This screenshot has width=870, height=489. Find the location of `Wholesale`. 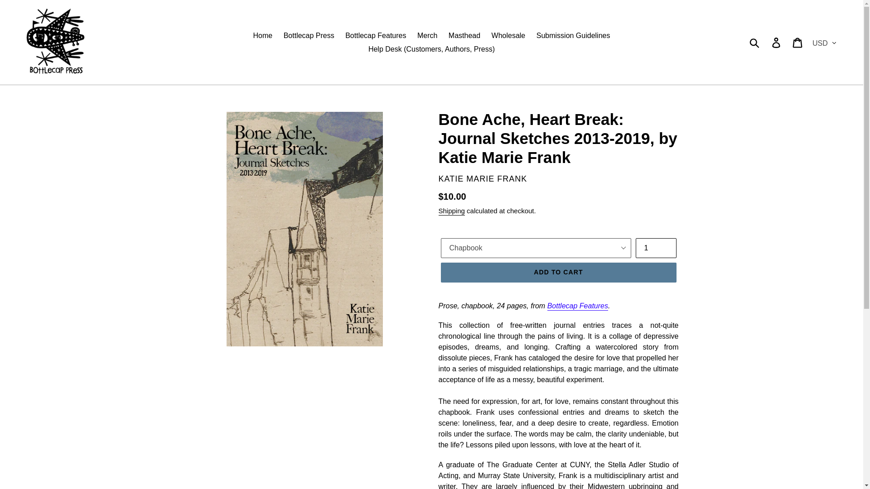

Wholesale is located at coordinates (508, 35).